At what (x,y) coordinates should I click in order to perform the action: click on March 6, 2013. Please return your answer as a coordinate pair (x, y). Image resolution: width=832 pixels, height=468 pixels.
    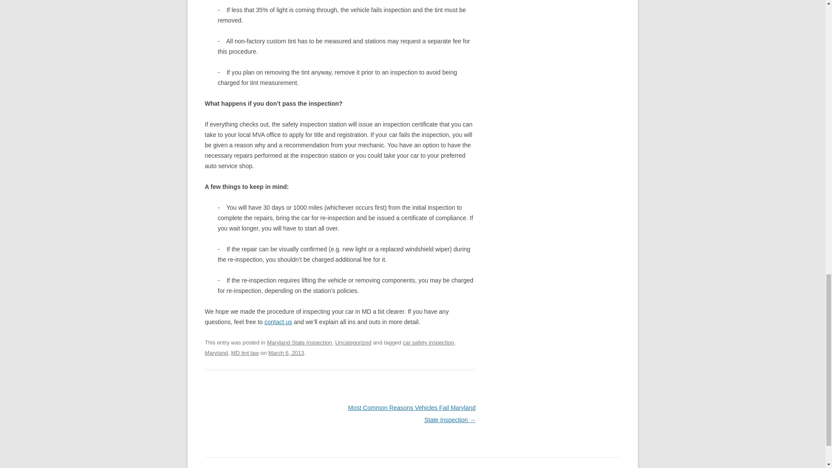
    Looking at the image, I should click on (286, 353).